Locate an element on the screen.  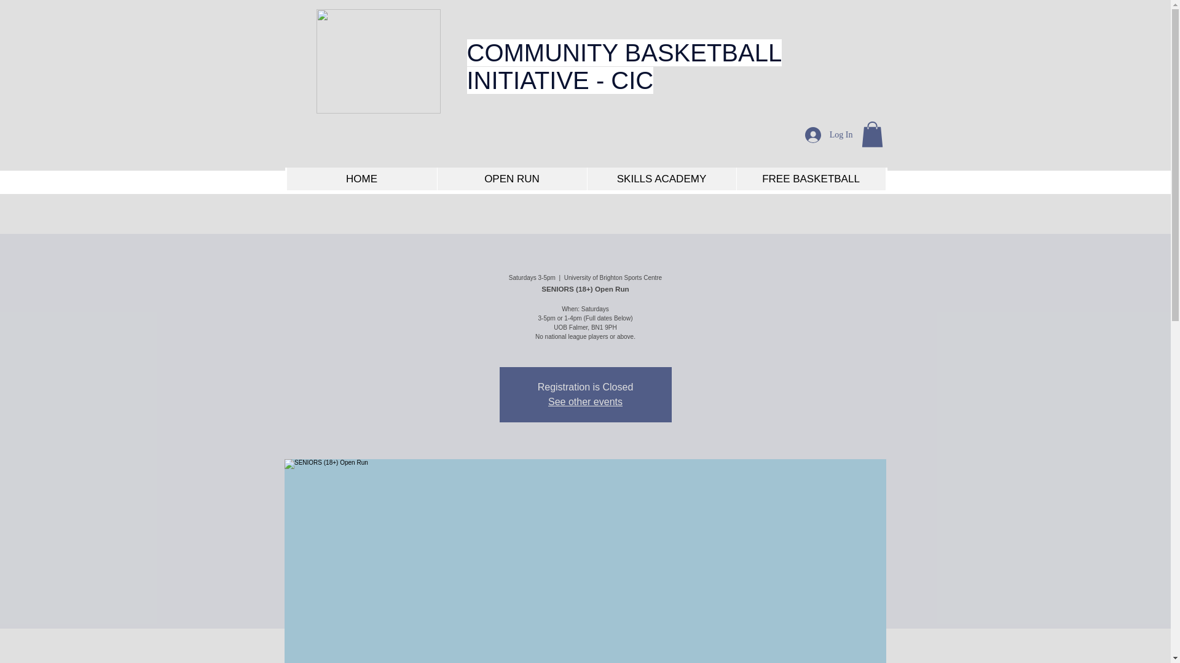
Log In is located at coordinates (828, 134).